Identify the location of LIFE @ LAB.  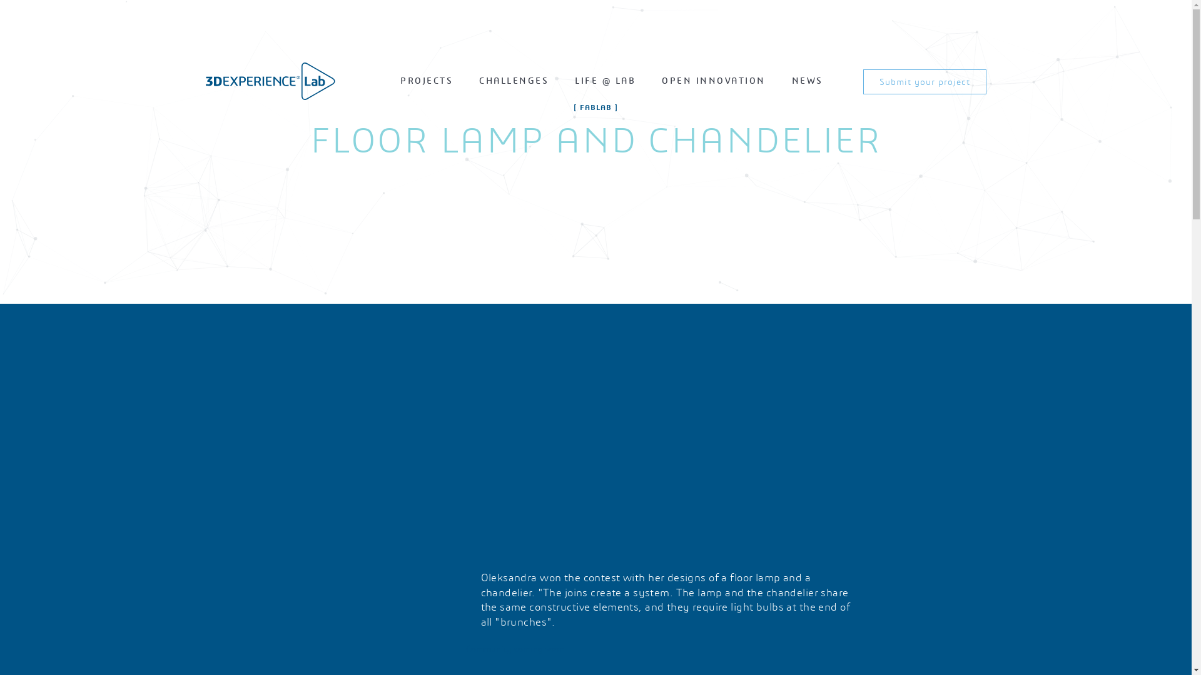
(606, 81).